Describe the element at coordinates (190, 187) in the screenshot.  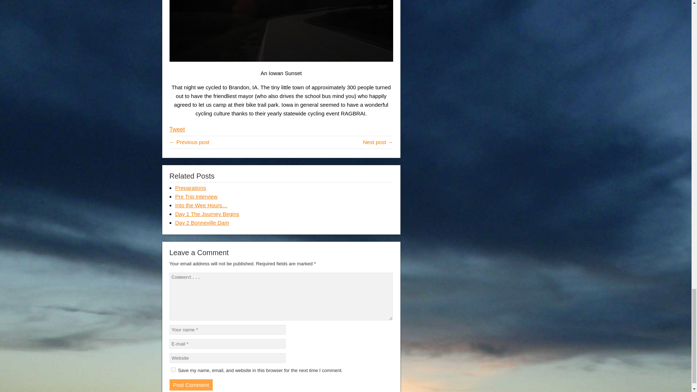
I see `Preparations` at that location.